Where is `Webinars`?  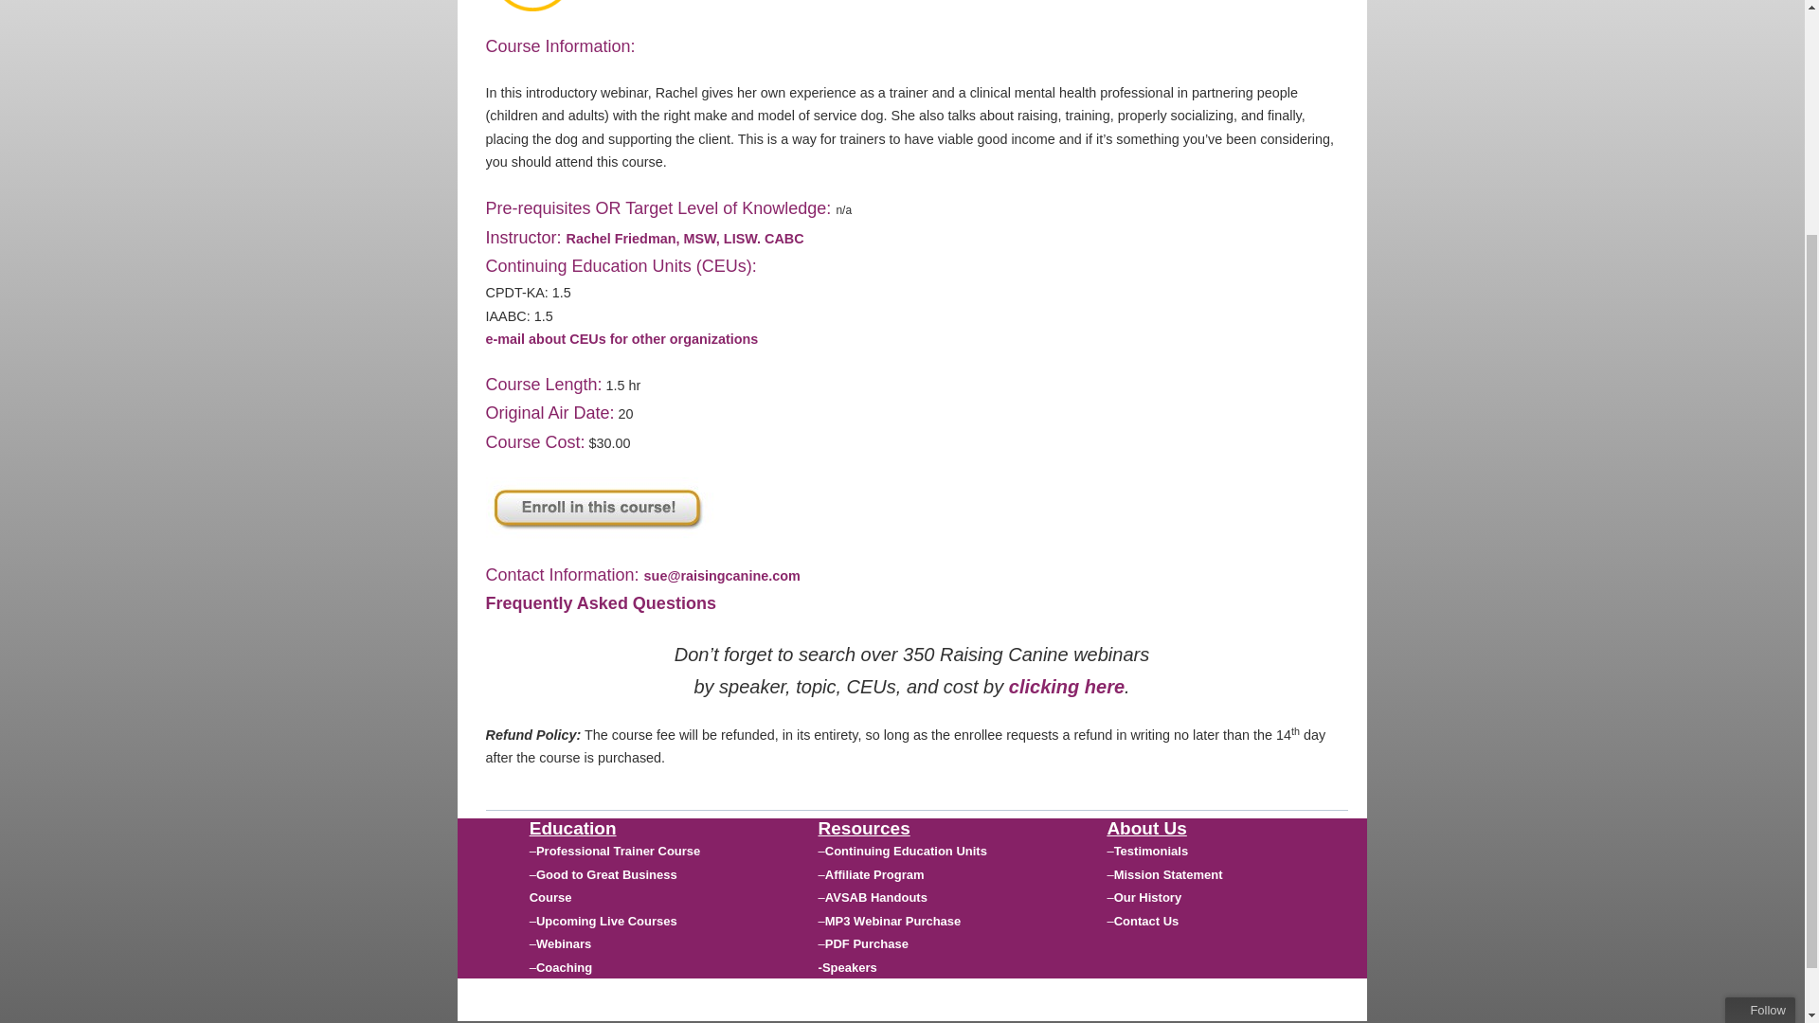
Webinars is located at coordinates (564, 943).